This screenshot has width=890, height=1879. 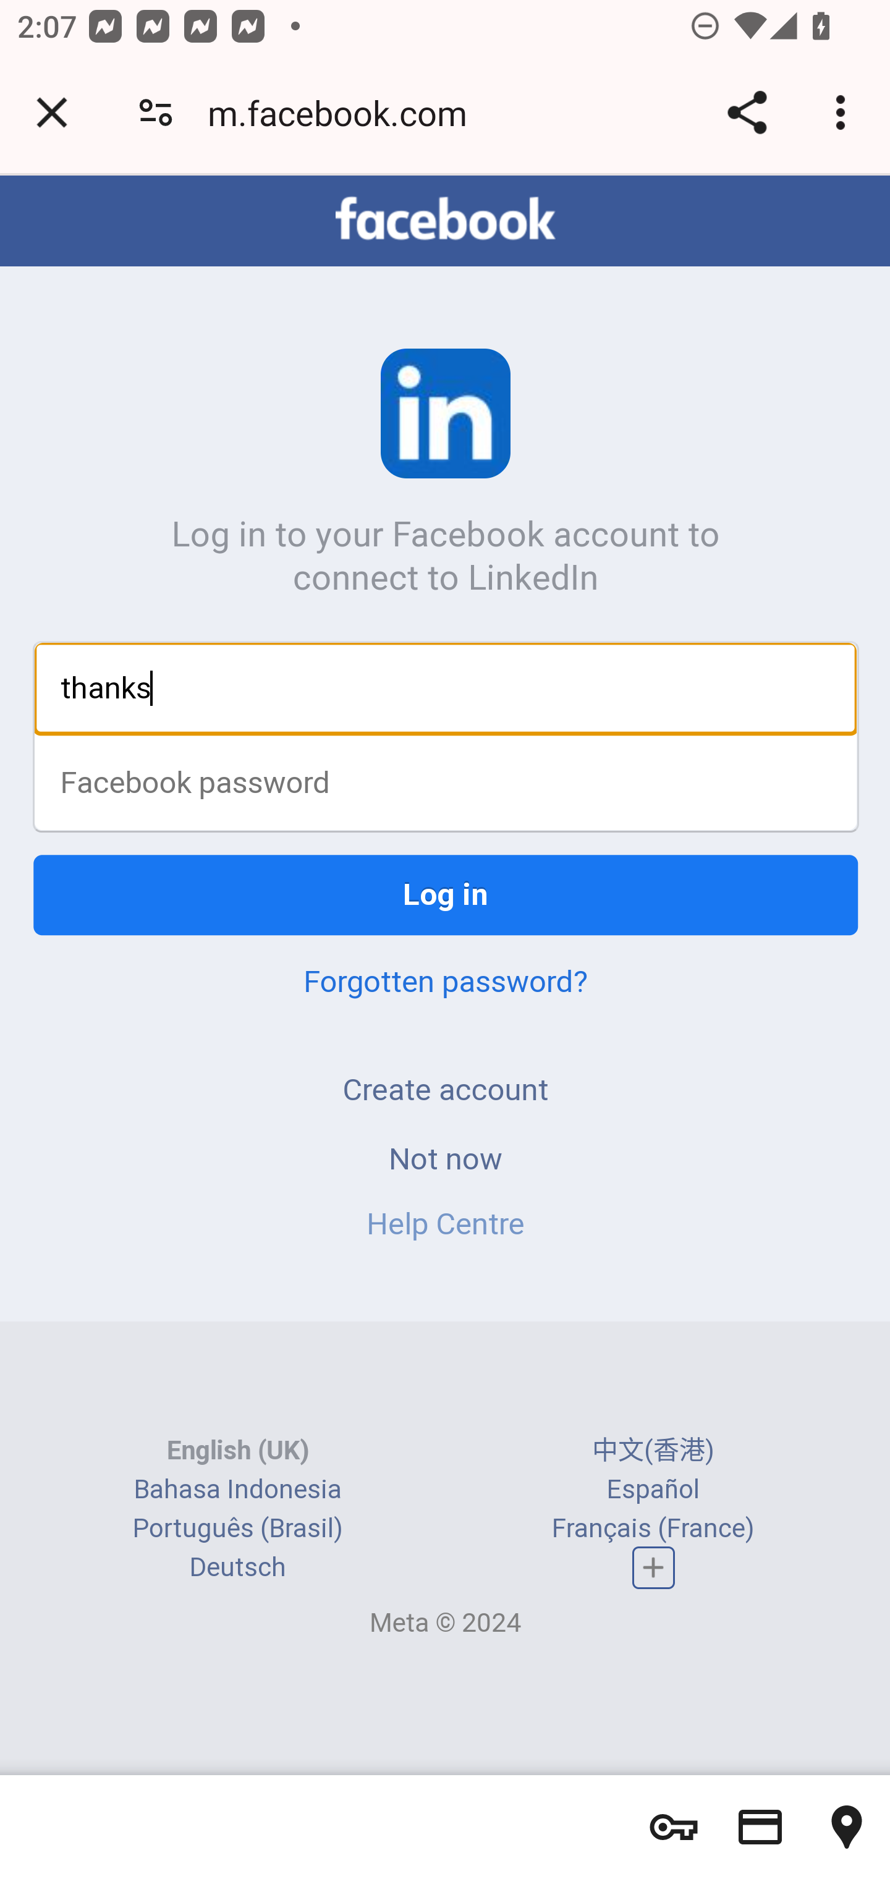 I want to click on Forgotten password?, so click(x=445, y=983).